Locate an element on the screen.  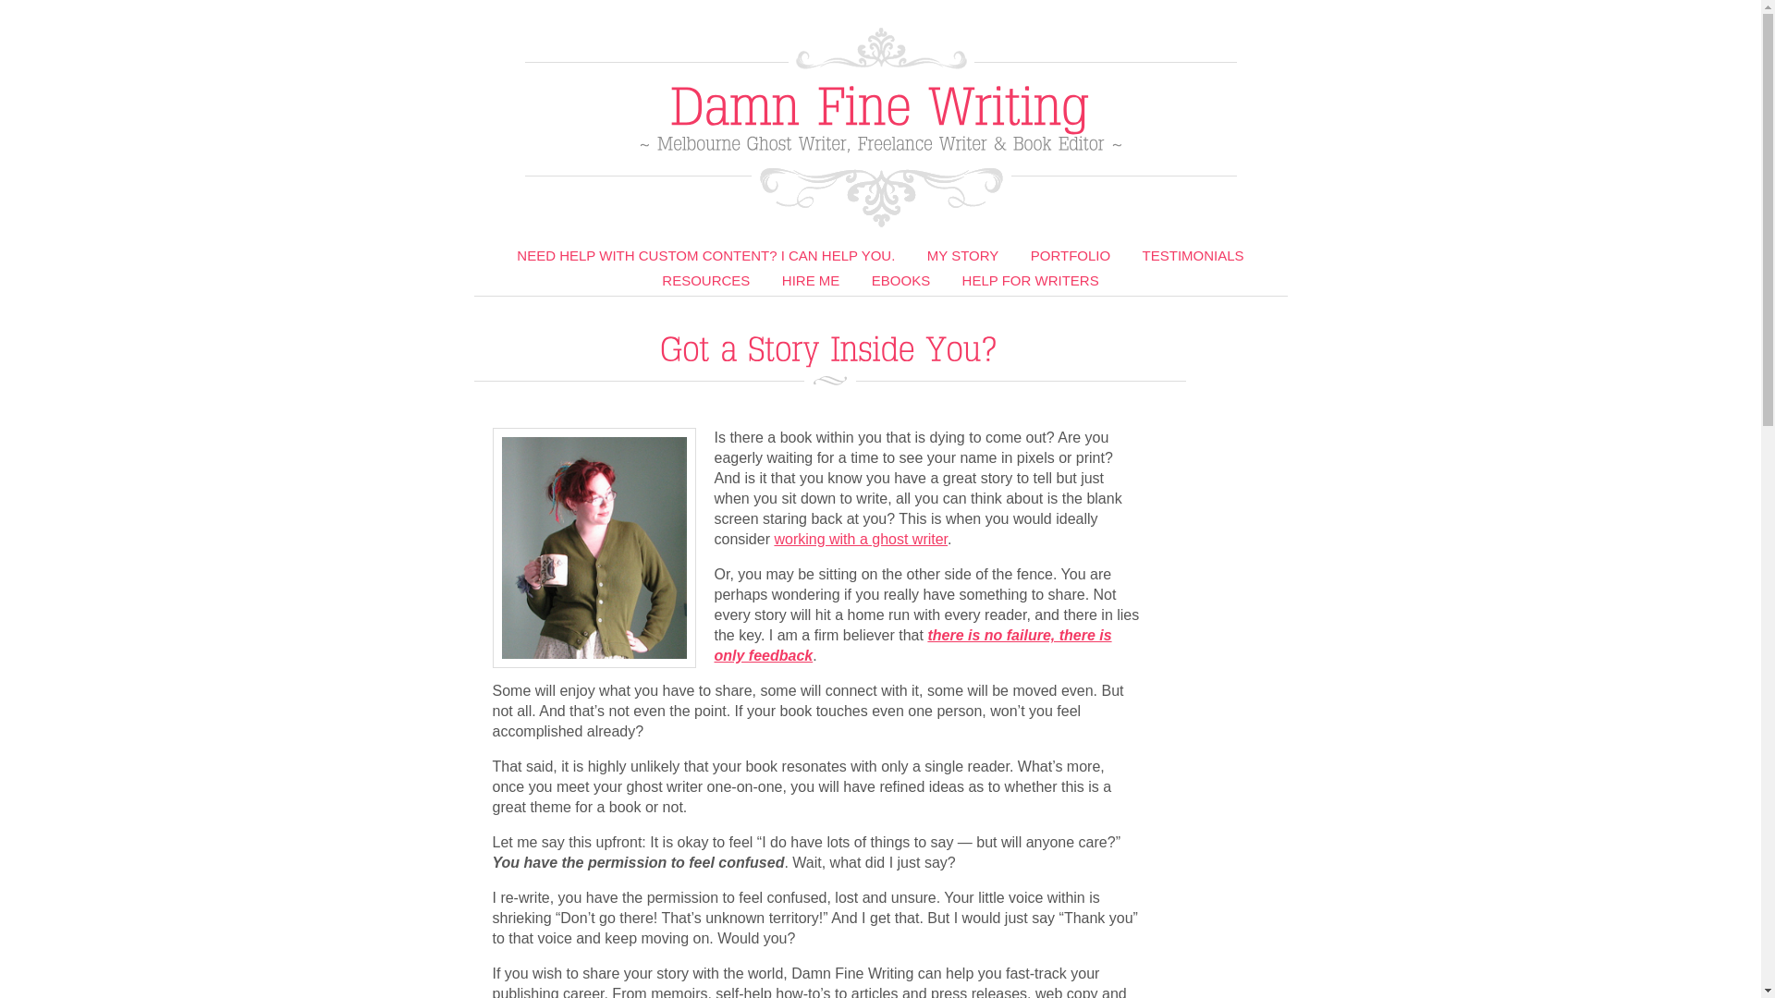
PORTFOLIO is located at coordinates (1071, 259).